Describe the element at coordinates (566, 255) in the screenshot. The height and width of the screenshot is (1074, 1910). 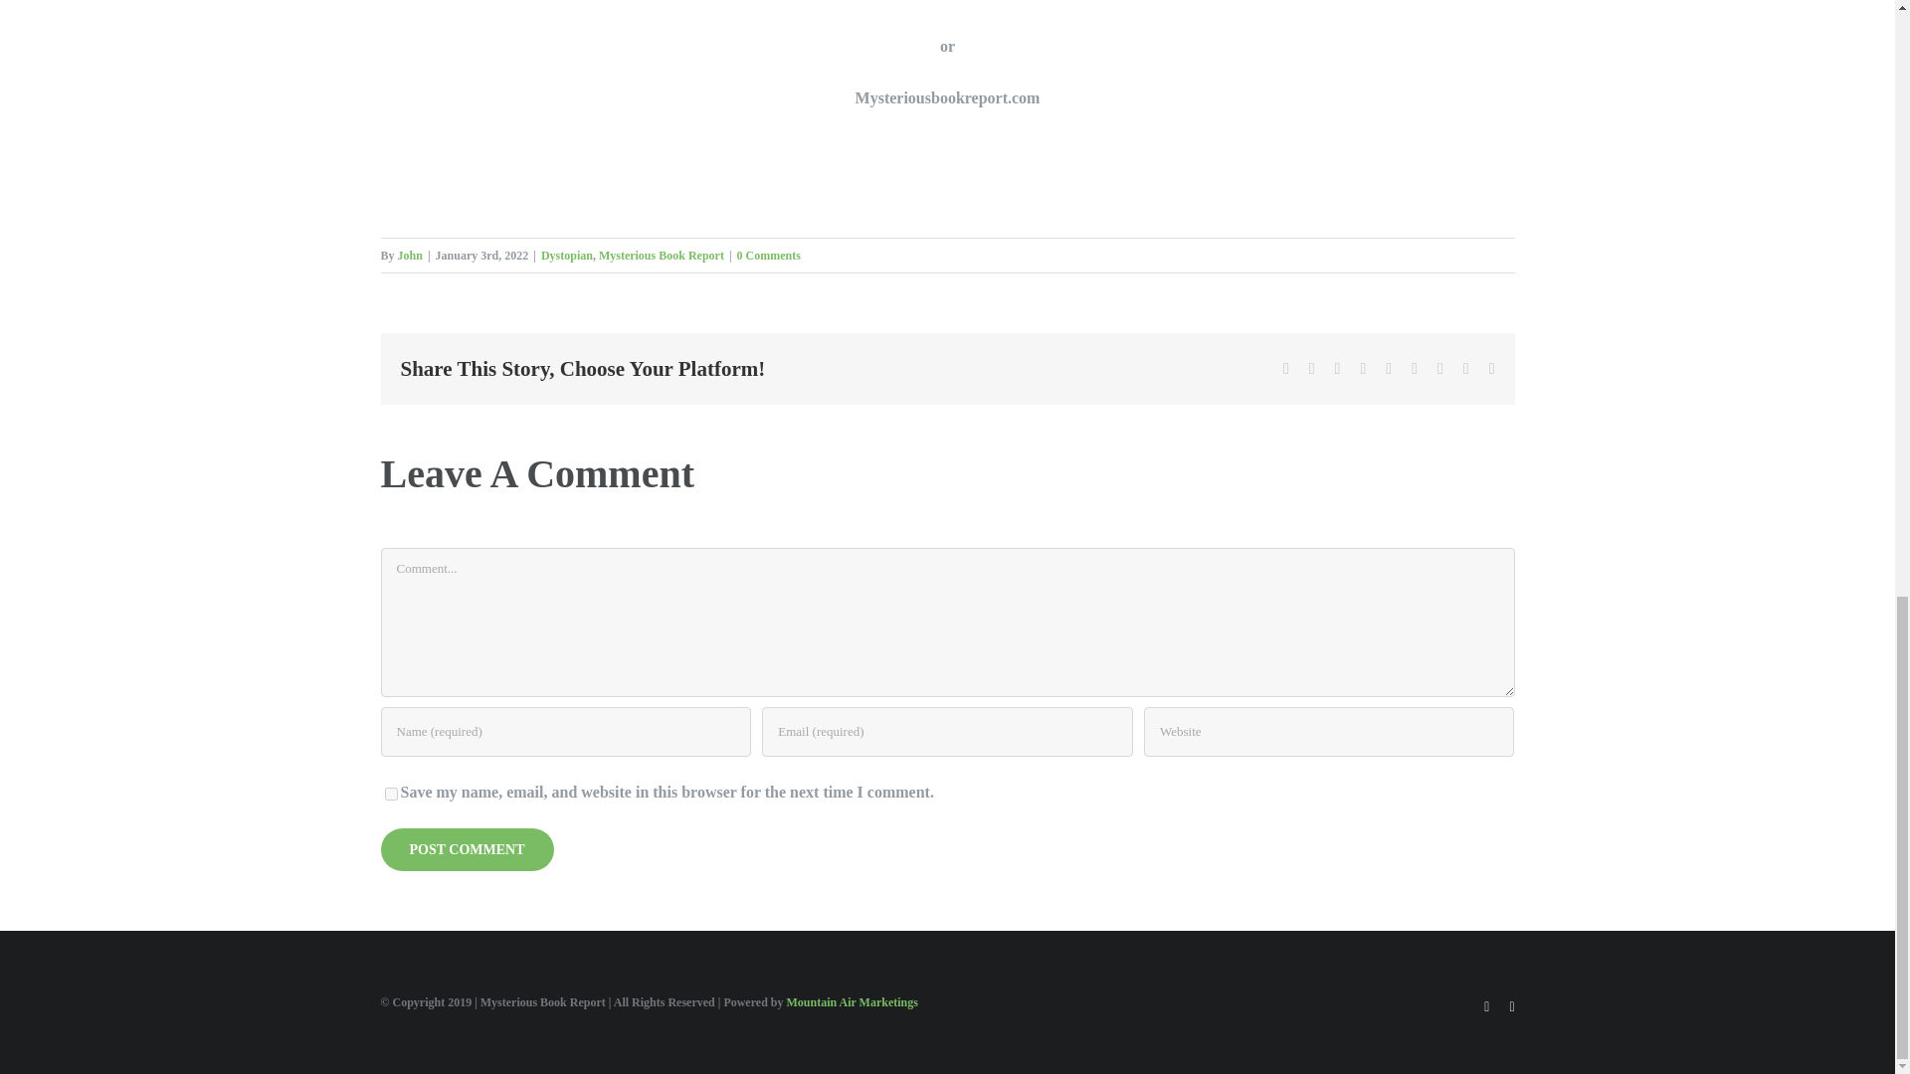
I see `Dystopian` at that location.